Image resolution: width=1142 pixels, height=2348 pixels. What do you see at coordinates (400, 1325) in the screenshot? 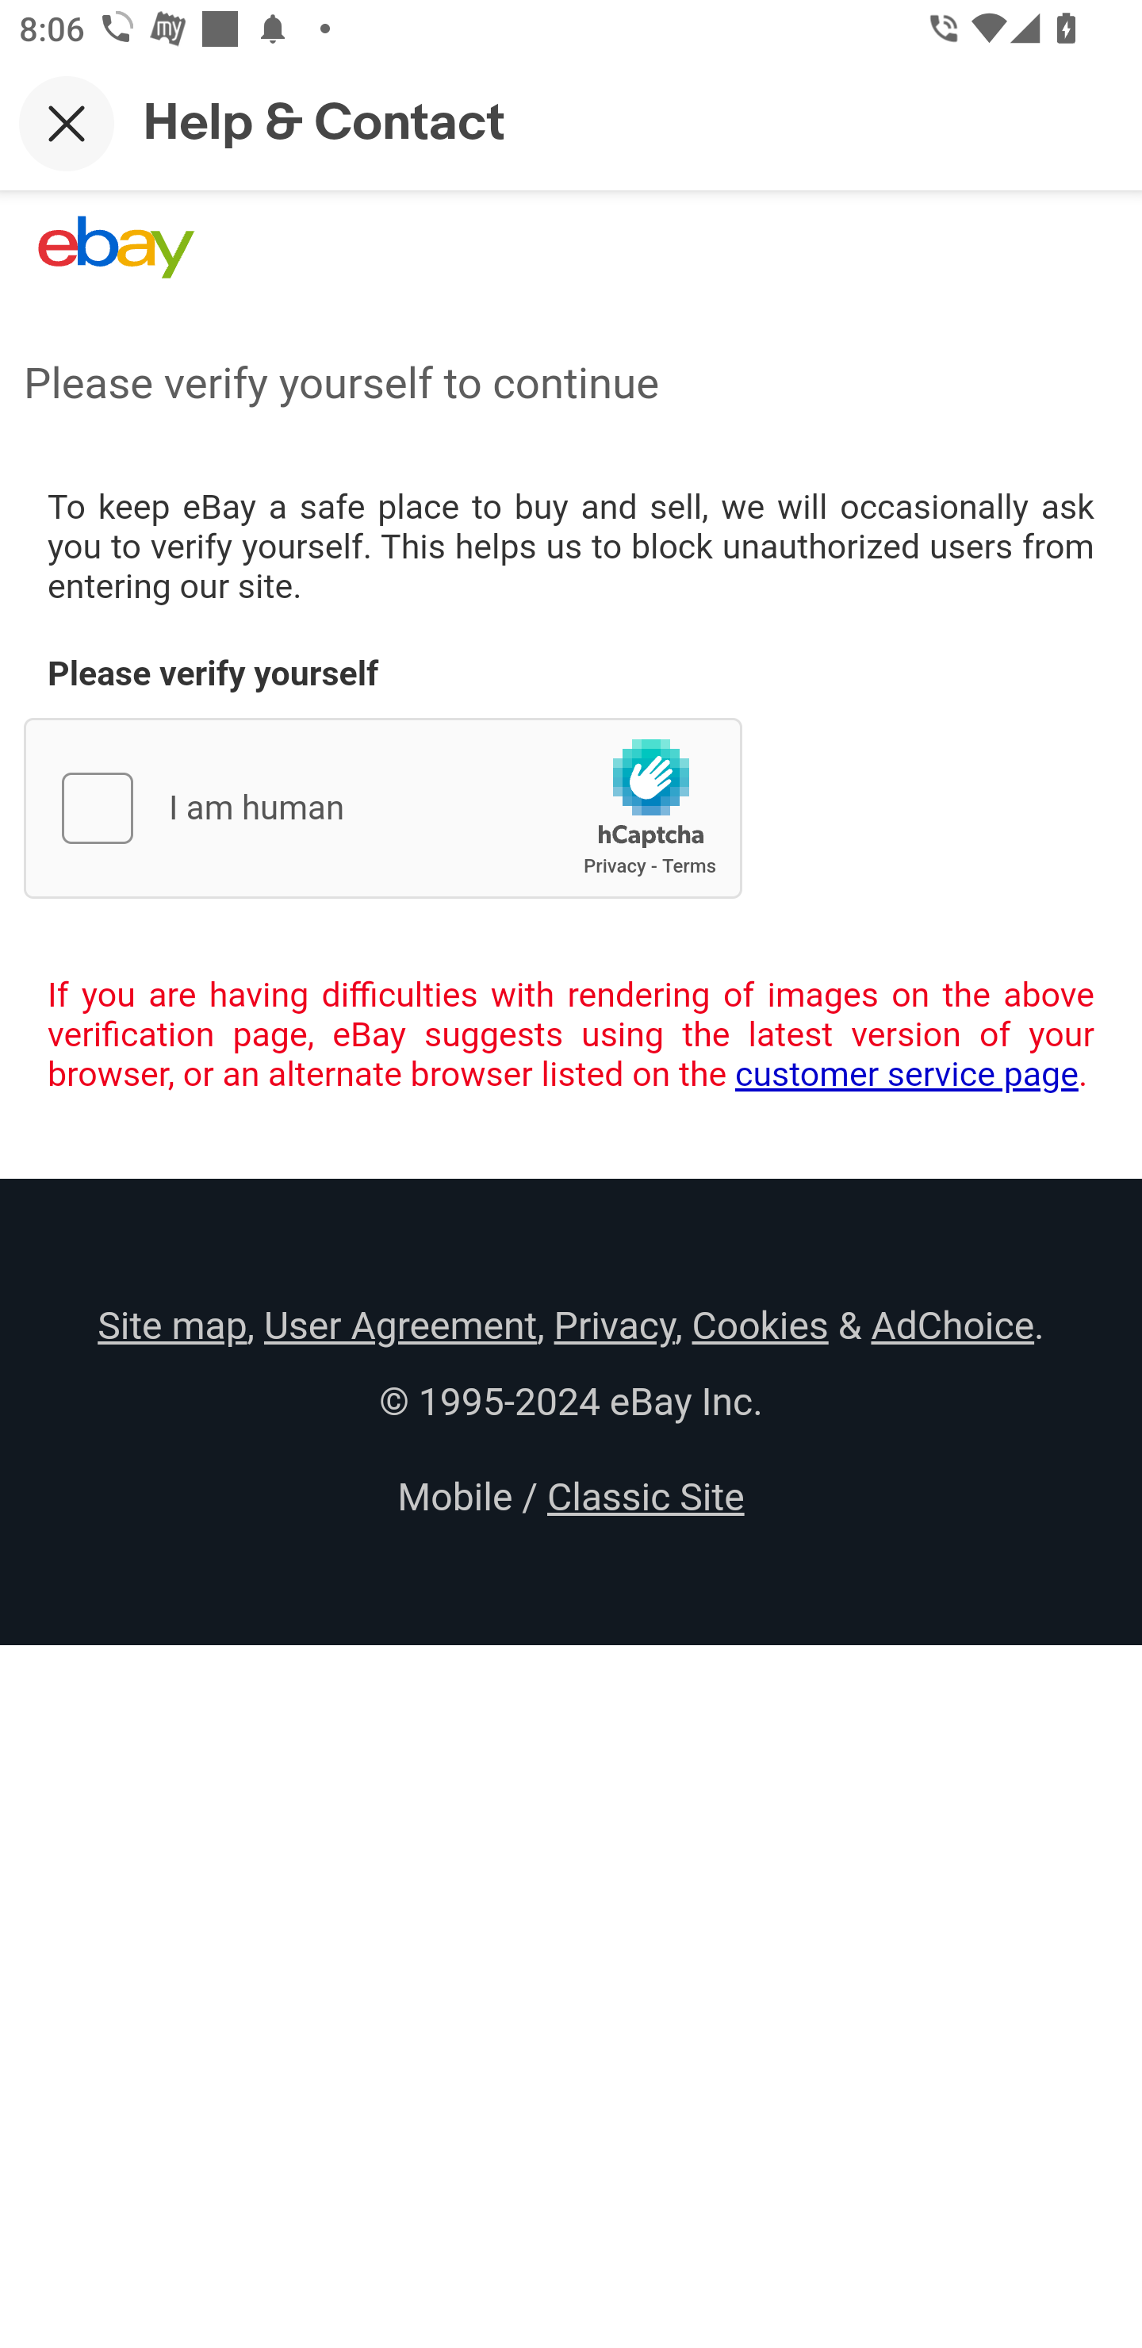
I see `User Agreement` at bounding box center [400, 1325].